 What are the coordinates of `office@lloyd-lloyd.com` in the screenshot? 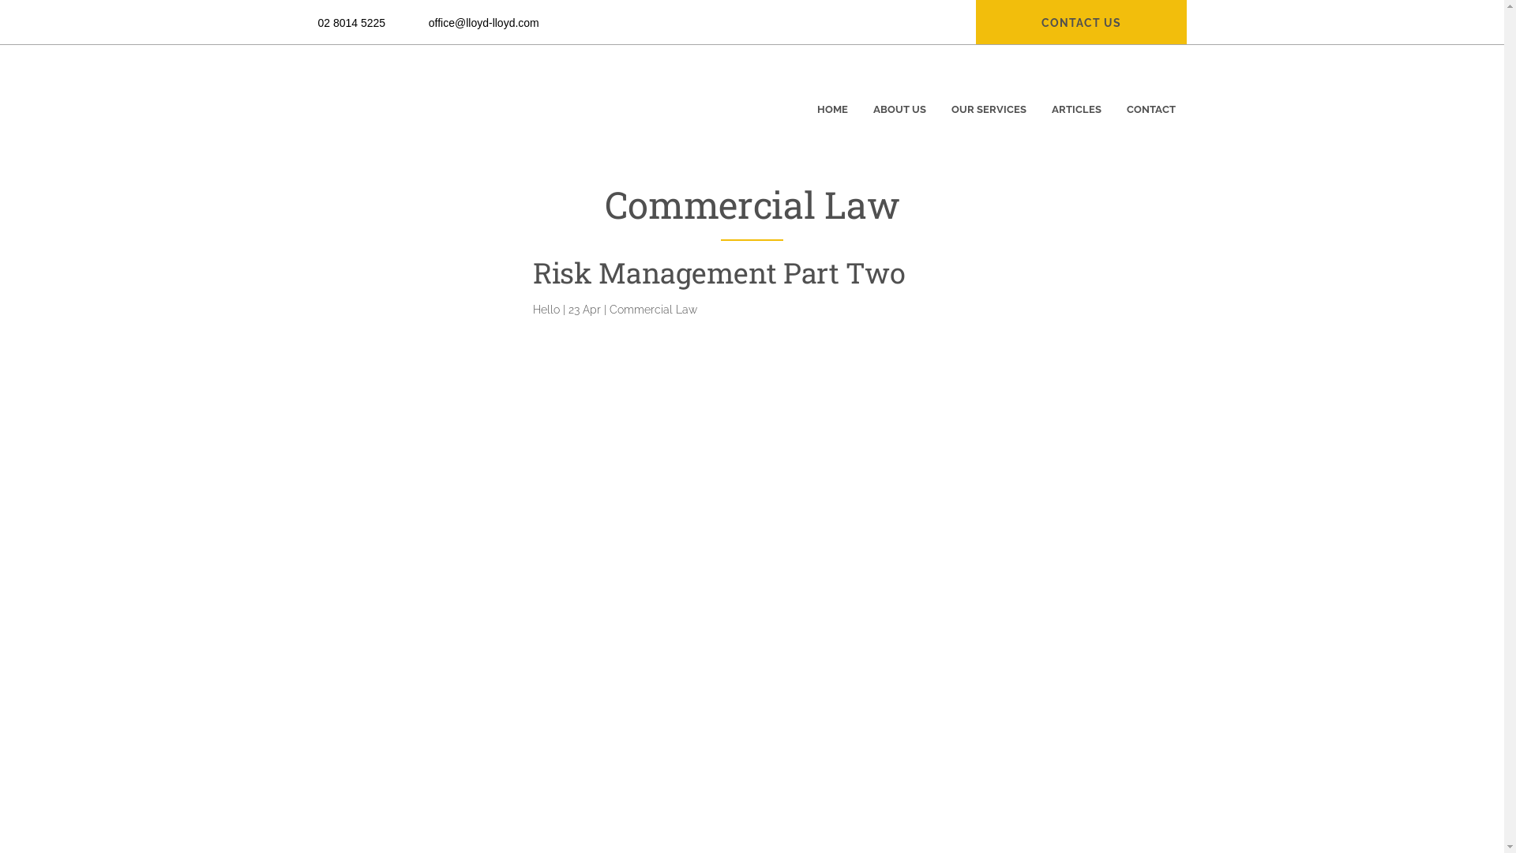 It's located at (484, 23).